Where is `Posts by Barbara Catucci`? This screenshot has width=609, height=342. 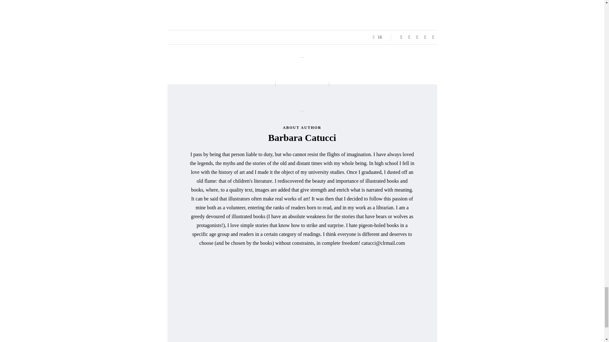
Posts by Barbara Catucci is located at coordinates (302, 137).